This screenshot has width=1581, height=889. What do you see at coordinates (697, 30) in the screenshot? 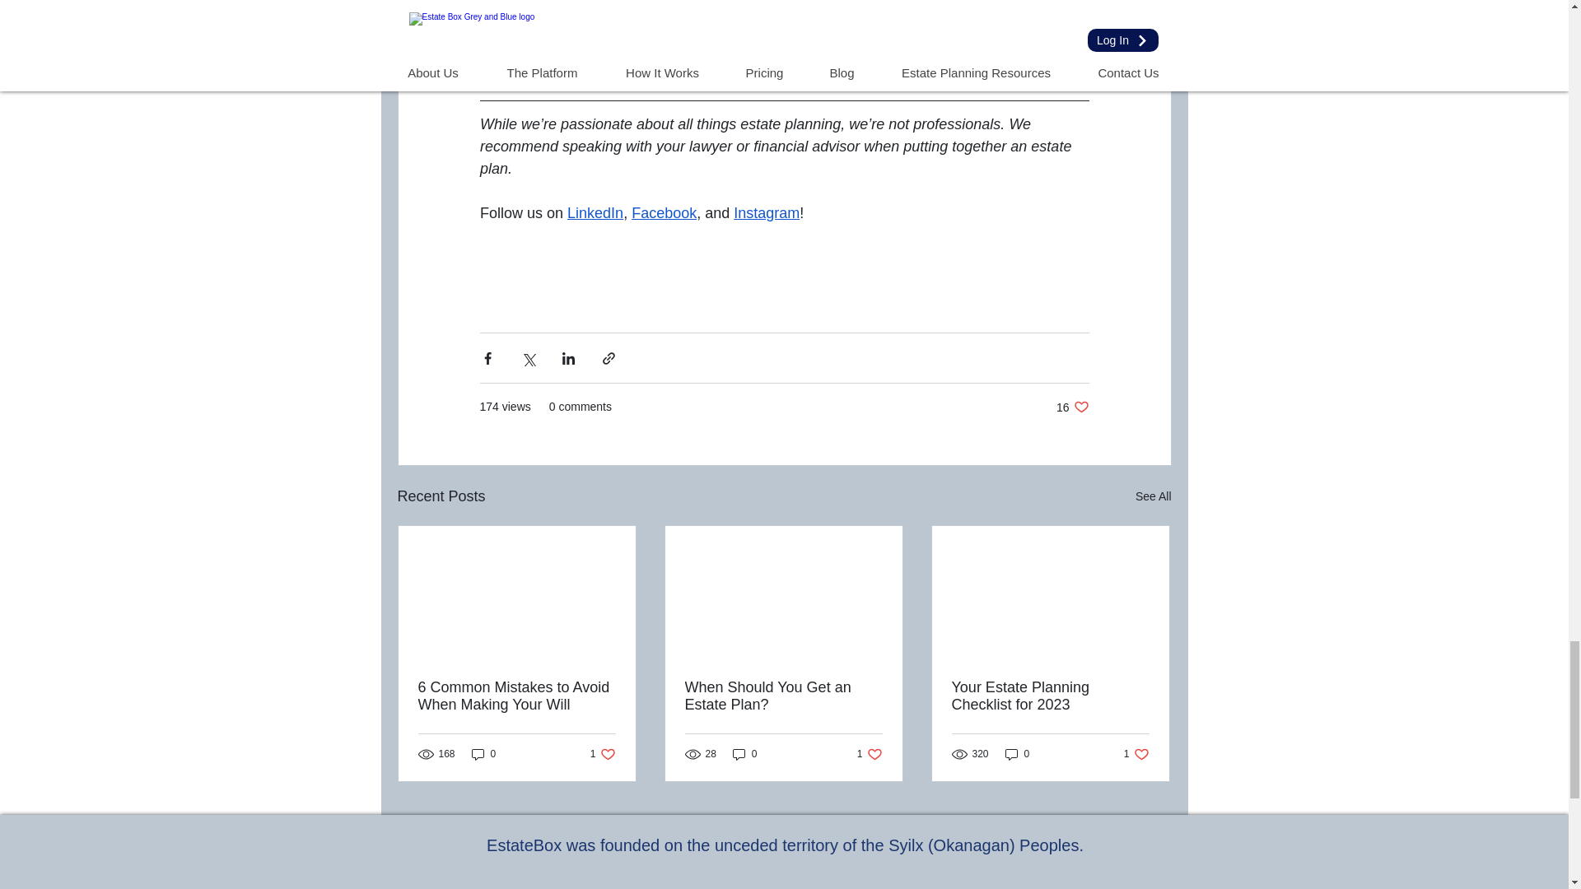
I see `LinkedIn` at bounding box center [697, 30].